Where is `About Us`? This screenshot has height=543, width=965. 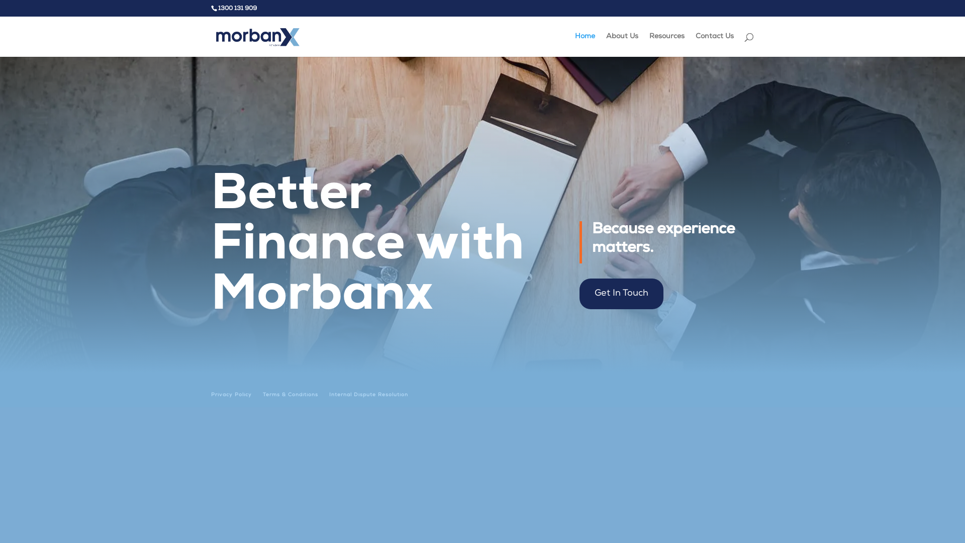
About Us is located at coordinates (622, 45).